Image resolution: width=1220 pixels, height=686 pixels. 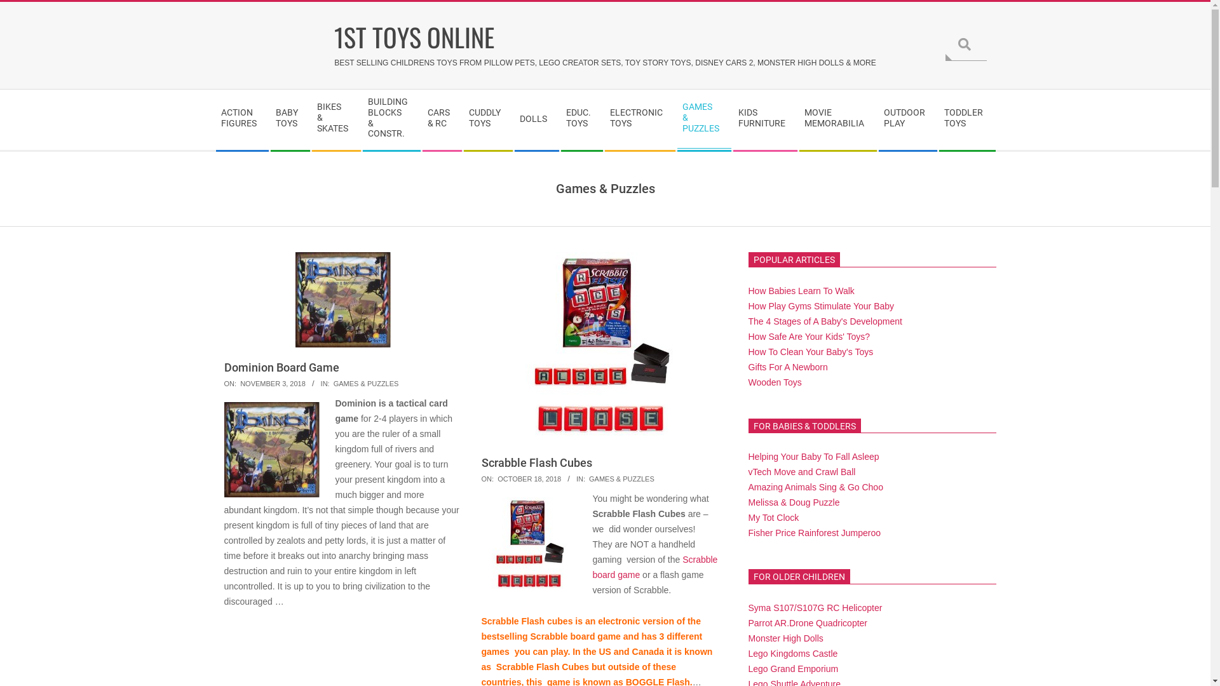 I want to click on Scrabble board game, so click(x=654, y=567).